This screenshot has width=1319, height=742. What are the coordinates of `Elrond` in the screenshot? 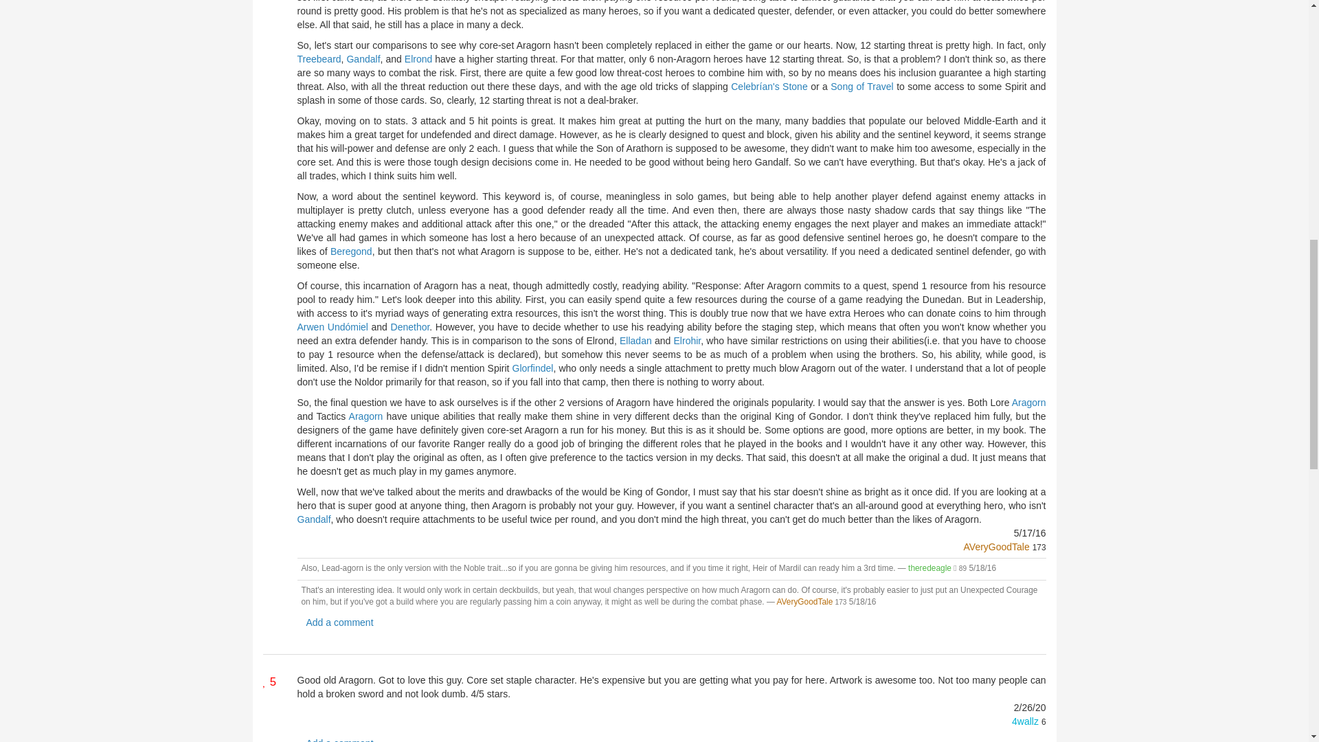 It's located at (418, 58).